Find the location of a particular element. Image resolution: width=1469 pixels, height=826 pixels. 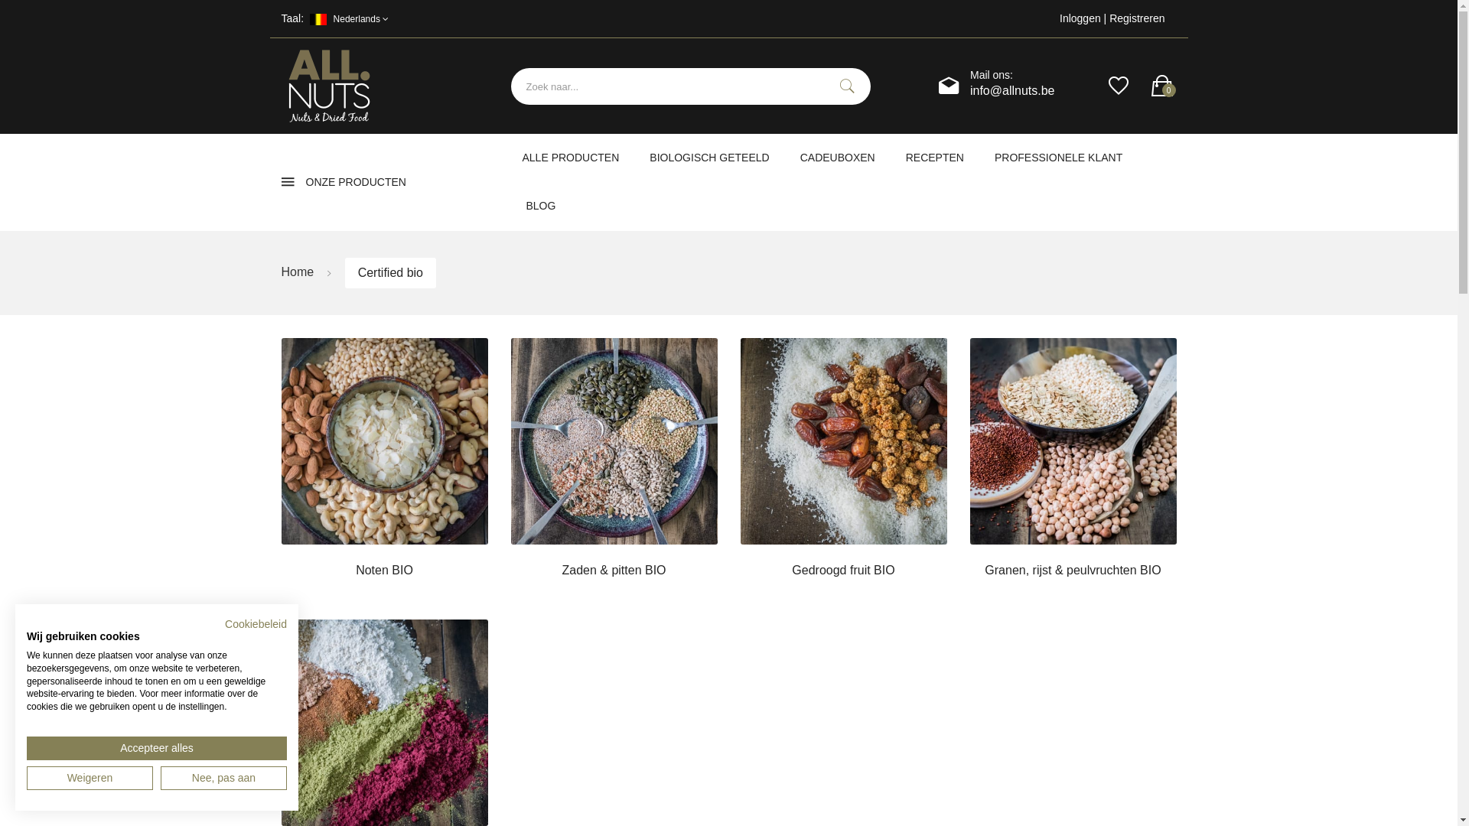

Granen, rijst & peulvruchten BIO is located at coordinates (1073, 467).